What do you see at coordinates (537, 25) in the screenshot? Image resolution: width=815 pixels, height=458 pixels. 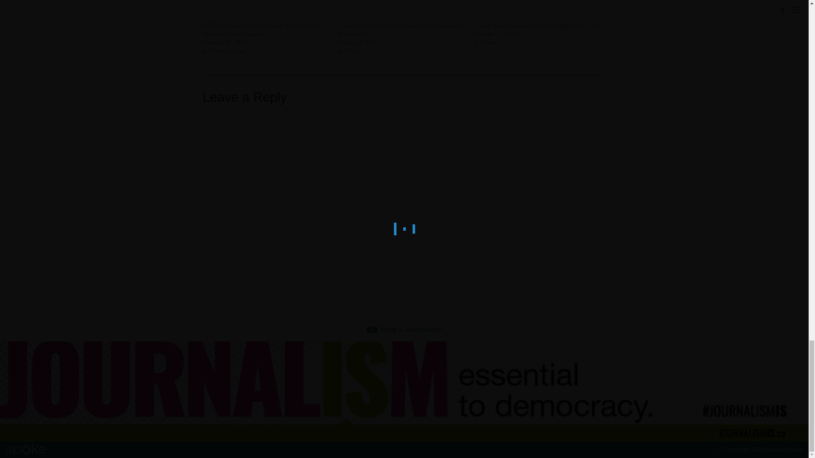 I see `College Fair scheduled for Doon campus Oct. 17-18` at bounding box center [537, 25].